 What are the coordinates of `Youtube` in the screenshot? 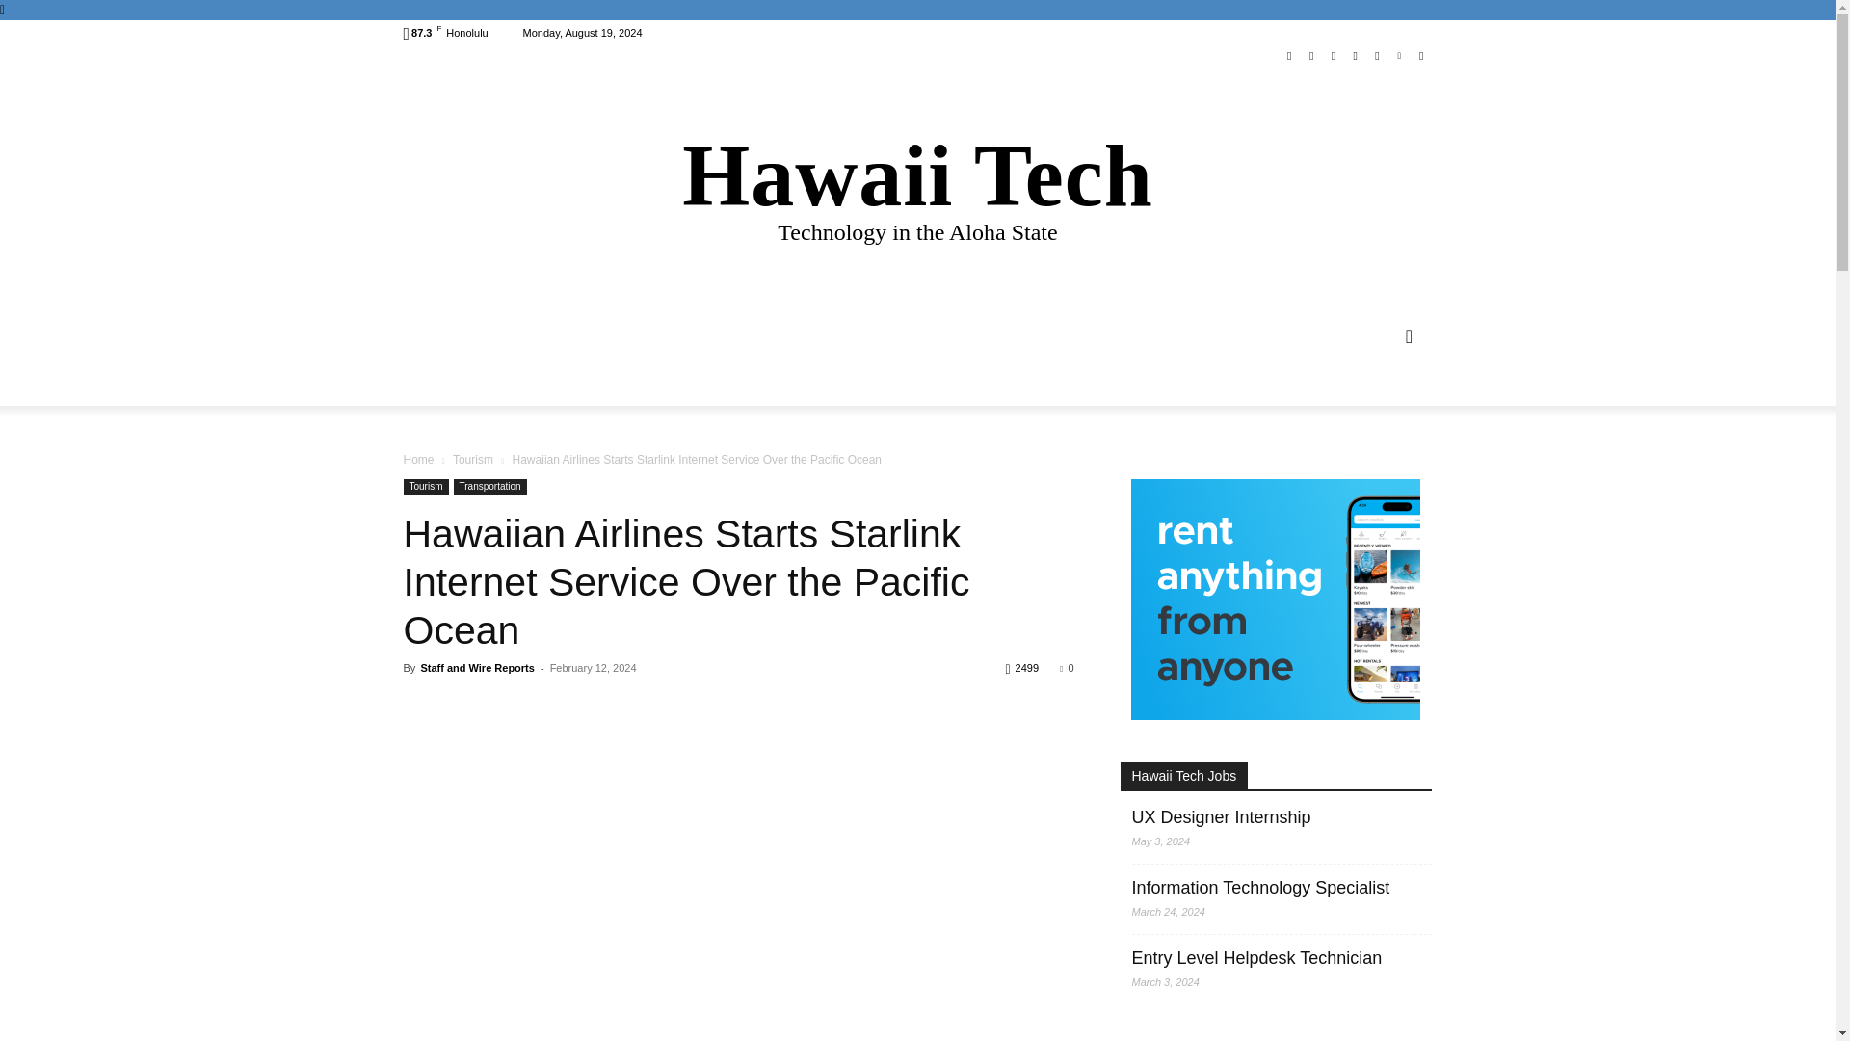 It's located at (1378, 56).